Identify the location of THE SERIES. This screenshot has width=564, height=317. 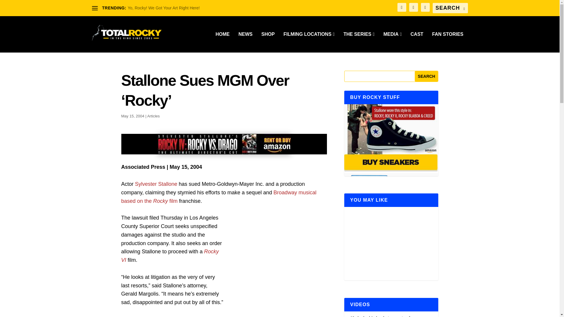
(359, 42).